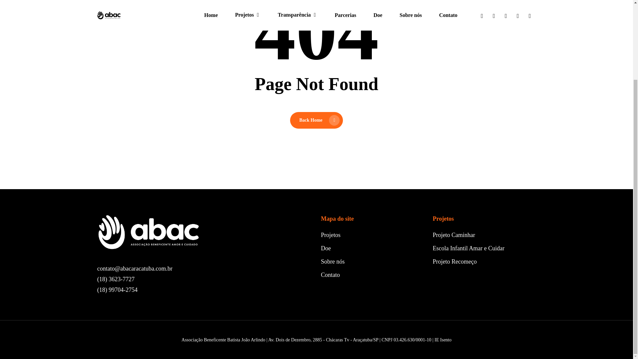  I want to click on Escola Infantil Amar e Cuidar, so click(469, 248).